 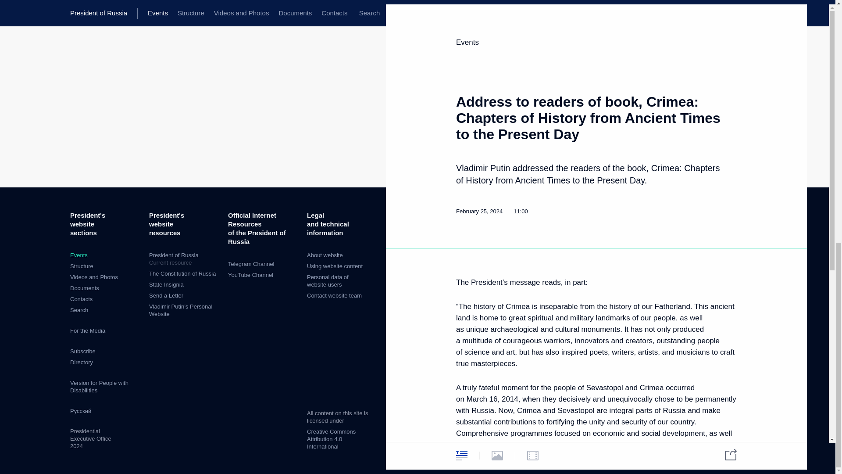 I want to click on Structure, so click(x=166, y=296).